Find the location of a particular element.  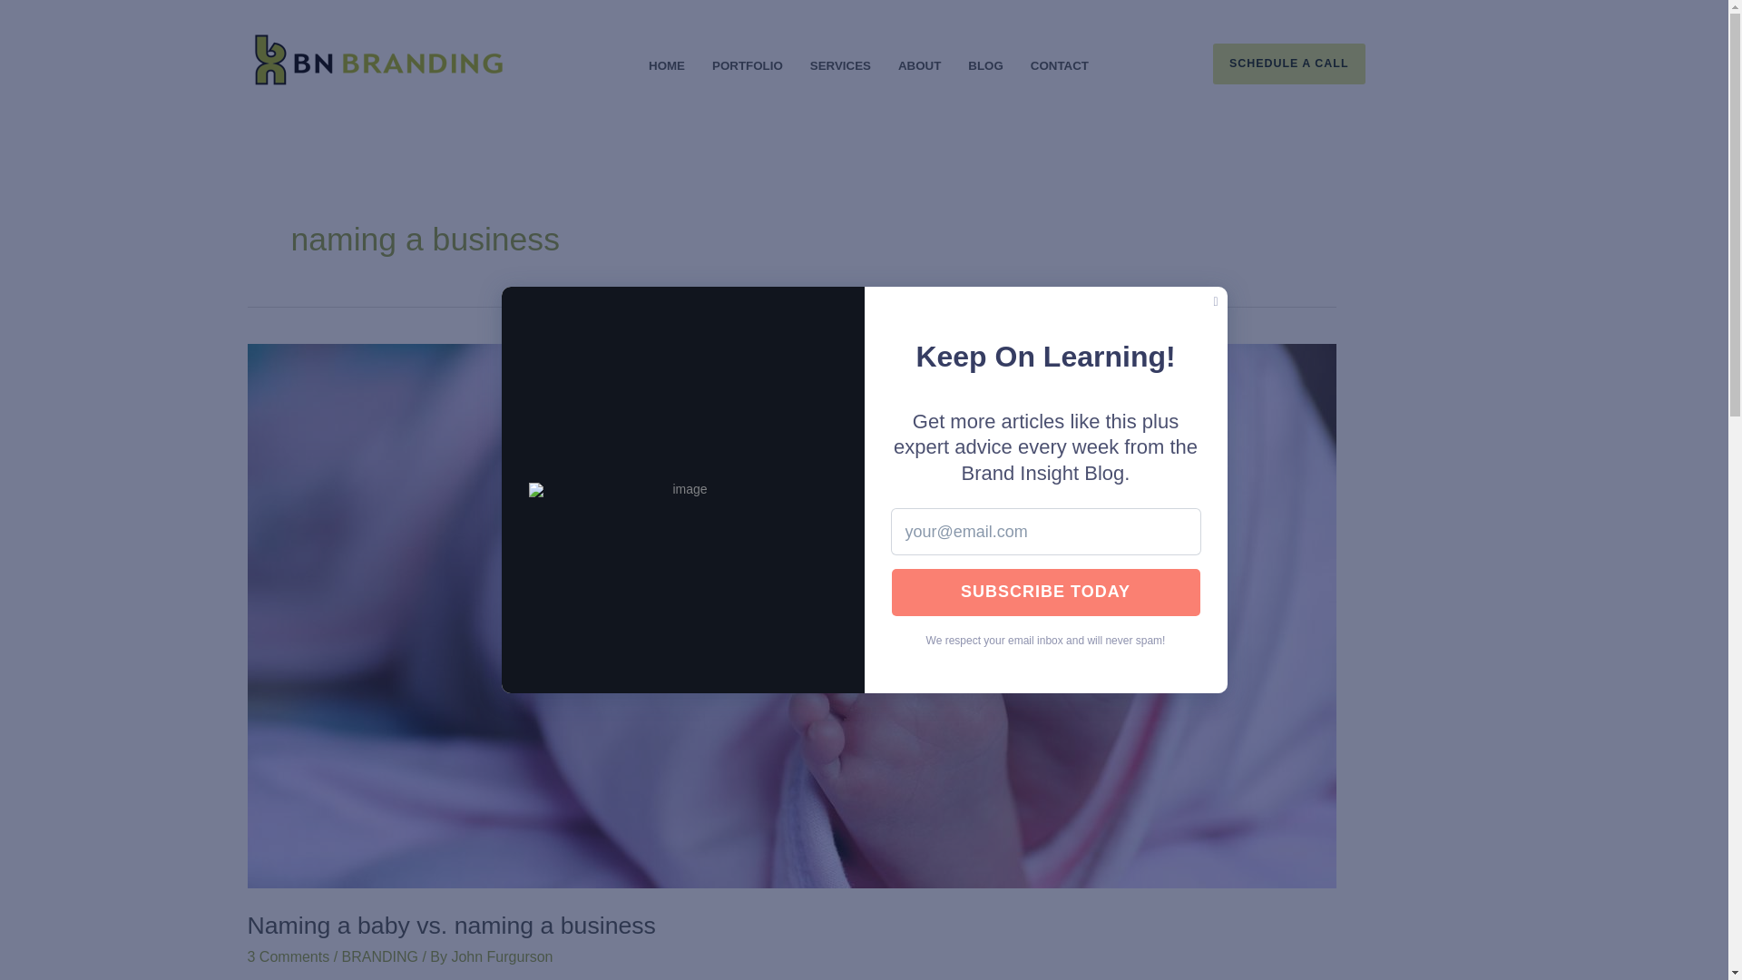

BRANDING is located at coordinates (379, 956).